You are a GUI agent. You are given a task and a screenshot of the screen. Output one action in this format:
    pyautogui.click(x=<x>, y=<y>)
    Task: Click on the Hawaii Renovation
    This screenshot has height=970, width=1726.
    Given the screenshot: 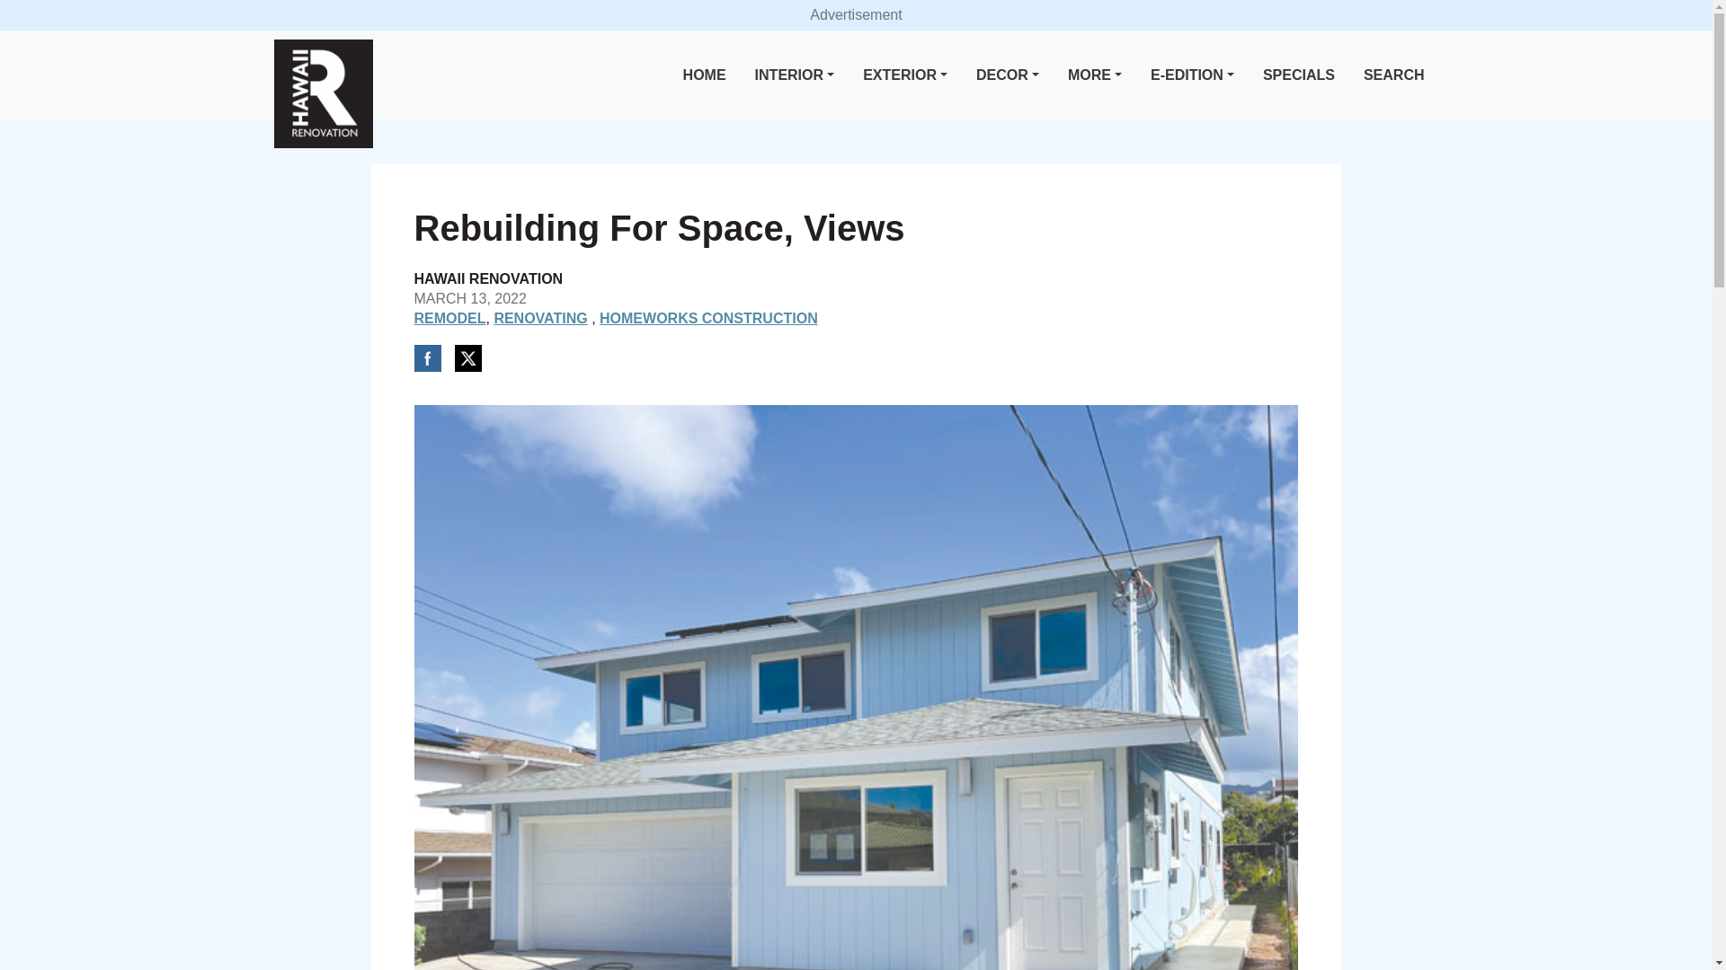 What is the action you would take?
    pyautogui.click(x=322, y=93)
    